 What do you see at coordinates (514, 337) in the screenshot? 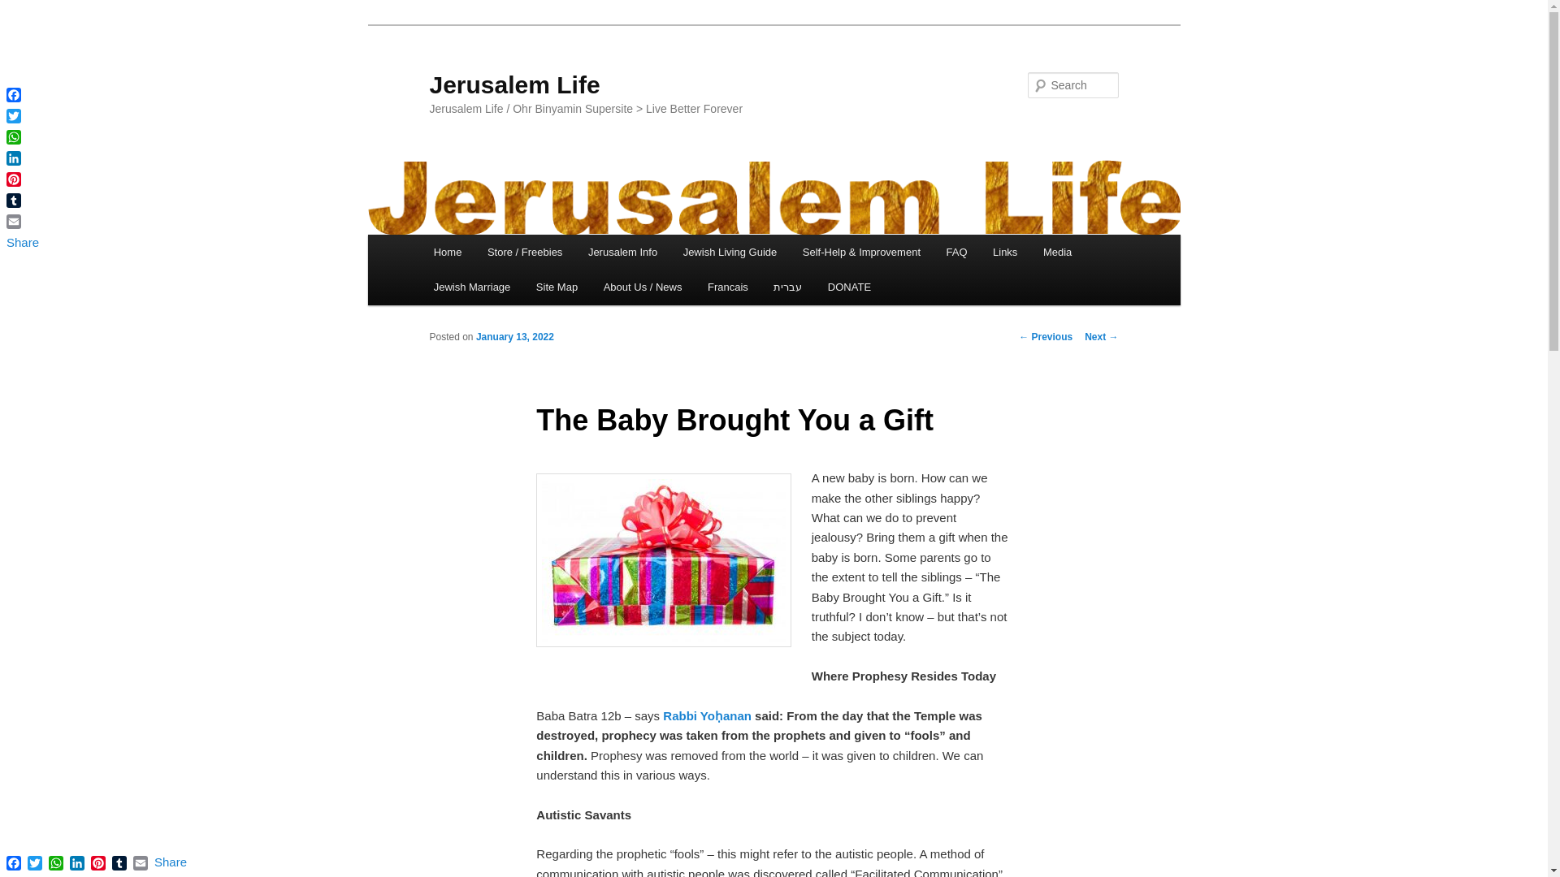
I see `1:13 am` at bounding box center [514, 337].